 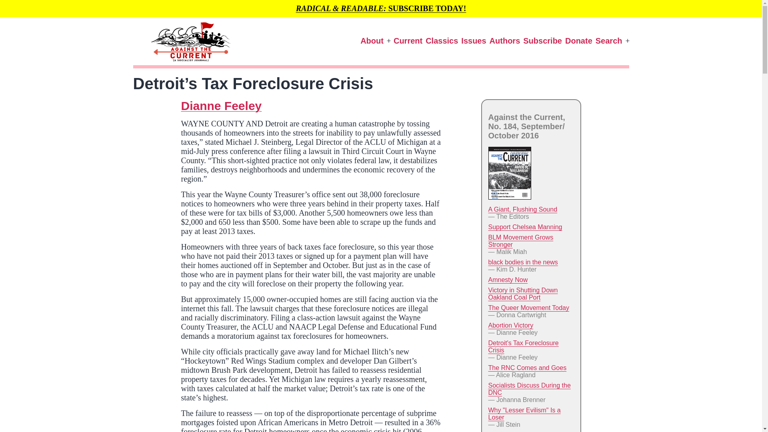 I want to click on Support Chelsea Manning, so click(x=525, y=227).